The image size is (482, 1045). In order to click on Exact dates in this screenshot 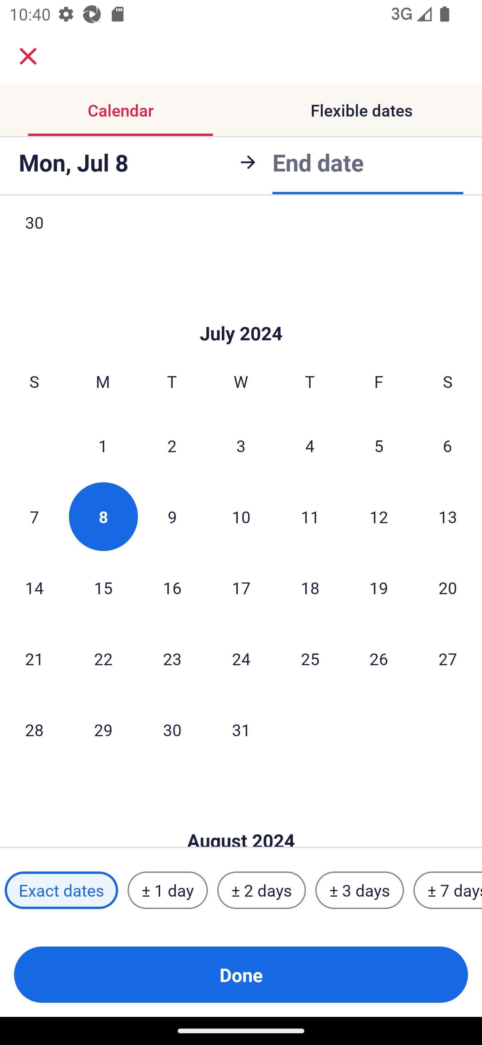, I will do `click(61, 890)`.